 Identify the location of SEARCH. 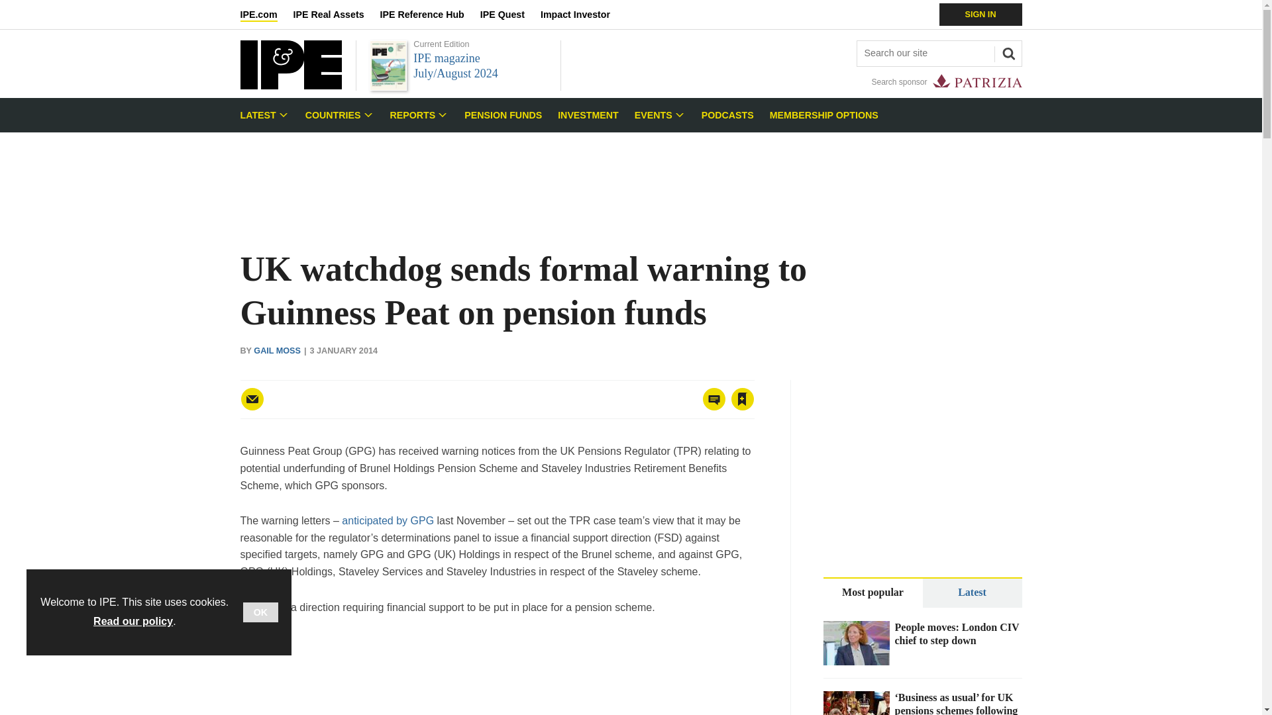
(1006, 52).